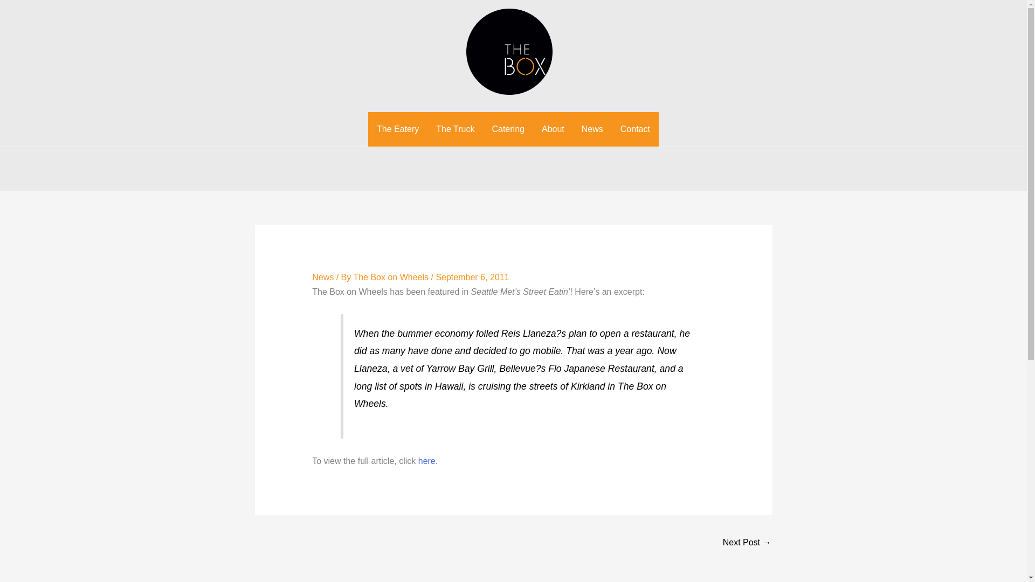 This screenshot has height=582, width=1035. What do you see at coordinates (398, 129) in the screenshot?
I see `The Eatery` at bounding box center [398, 129].